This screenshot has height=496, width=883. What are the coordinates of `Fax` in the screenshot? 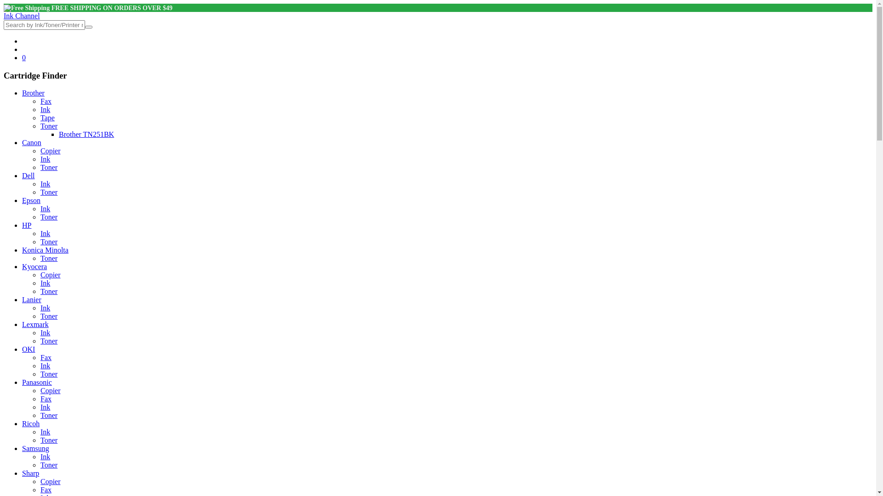 It's located at (46, 490).